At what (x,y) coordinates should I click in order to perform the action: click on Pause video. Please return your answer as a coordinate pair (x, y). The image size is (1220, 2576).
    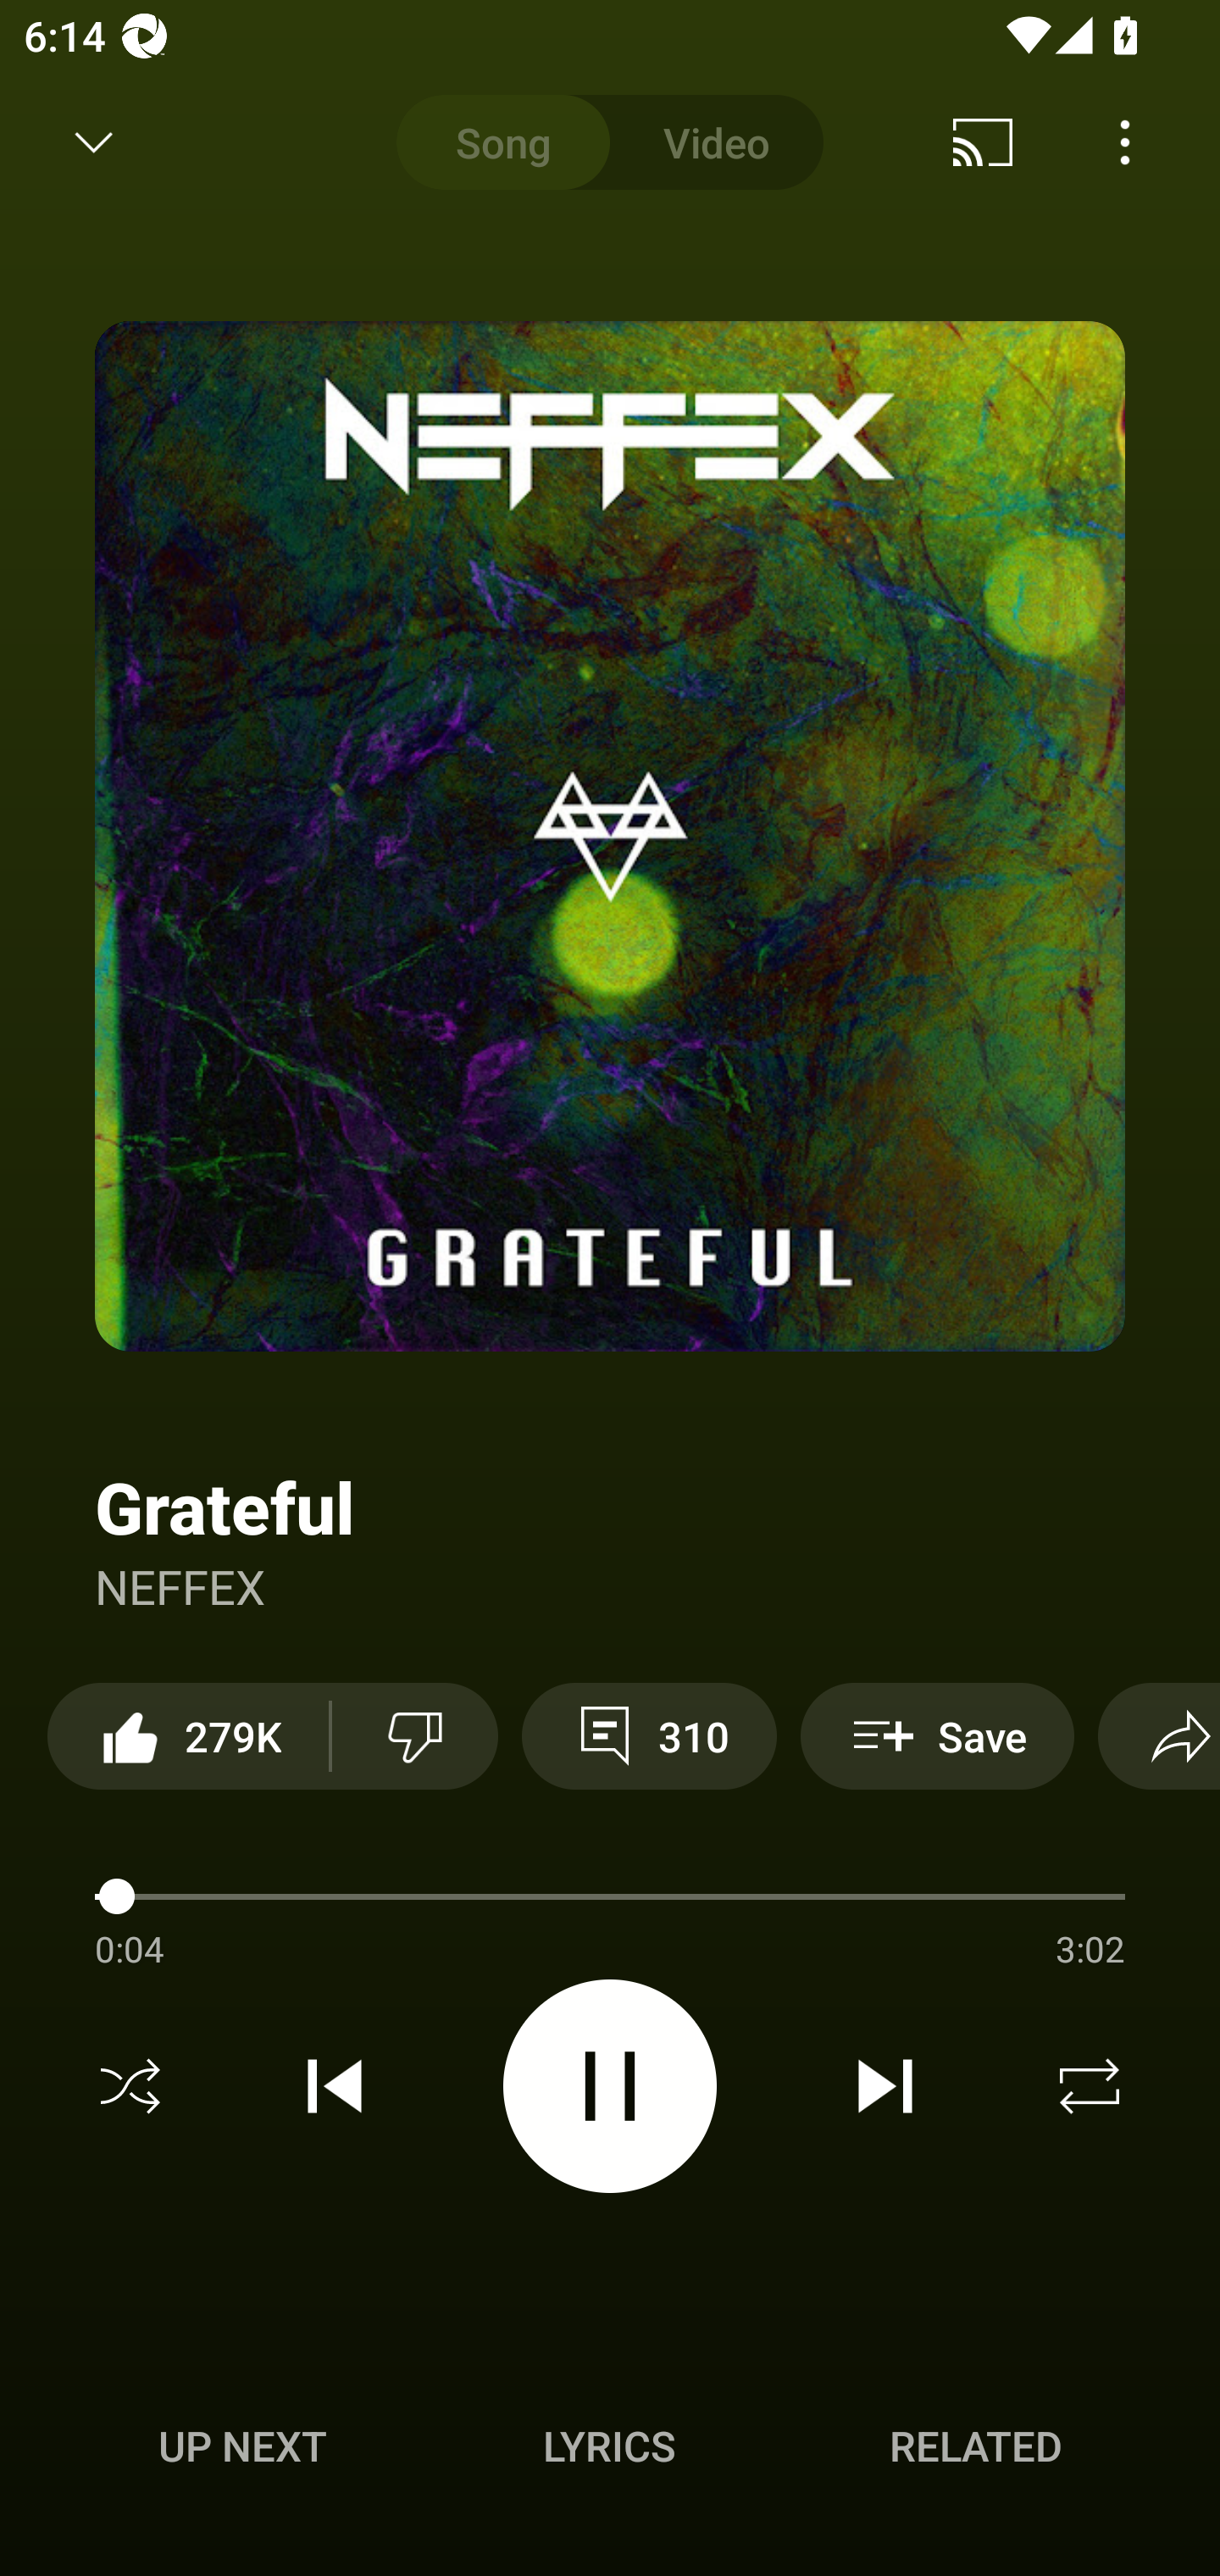
    Looking at the image, I should click on (610, 2085).